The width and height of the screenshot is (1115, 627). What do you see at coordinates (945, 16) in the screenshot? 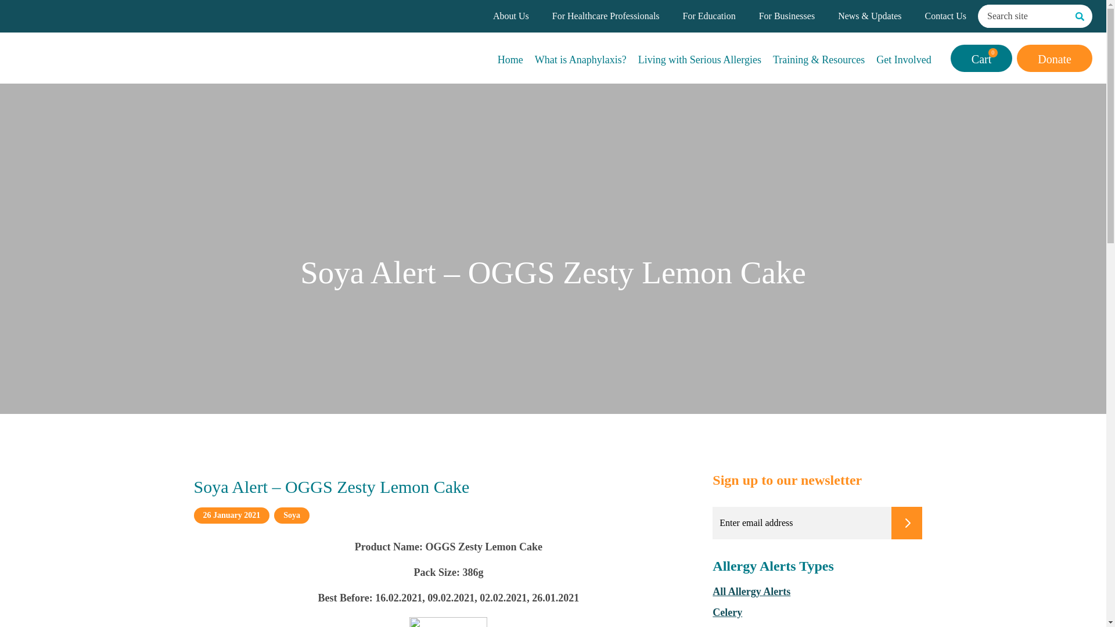
I see `Contact Us` at bounding box center [945, 16].